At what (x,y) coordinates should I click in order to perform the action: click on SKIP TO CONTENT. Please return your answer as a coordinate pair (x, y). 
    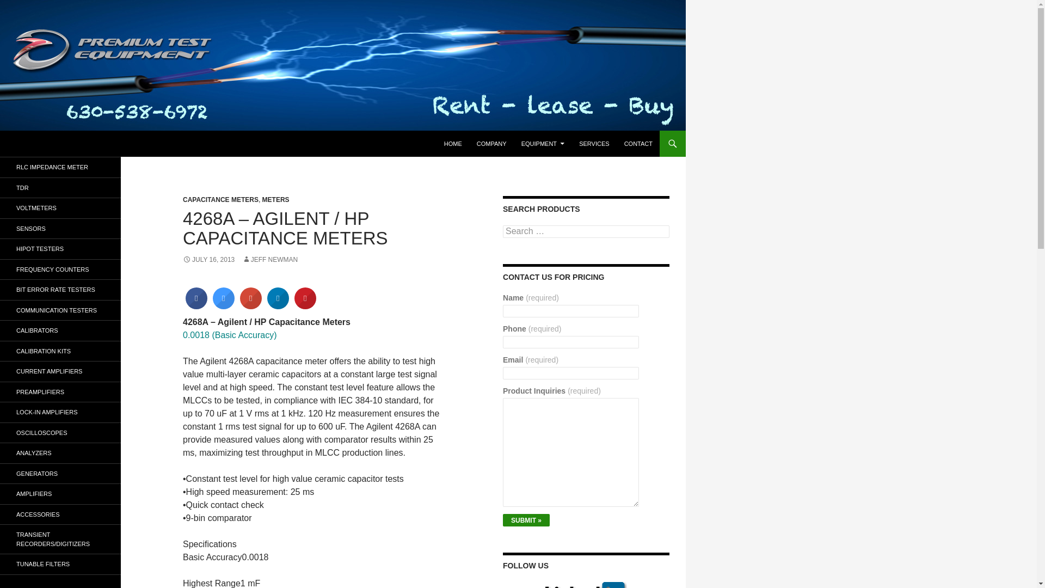
    Looking at the image, I should click on (471, 135).